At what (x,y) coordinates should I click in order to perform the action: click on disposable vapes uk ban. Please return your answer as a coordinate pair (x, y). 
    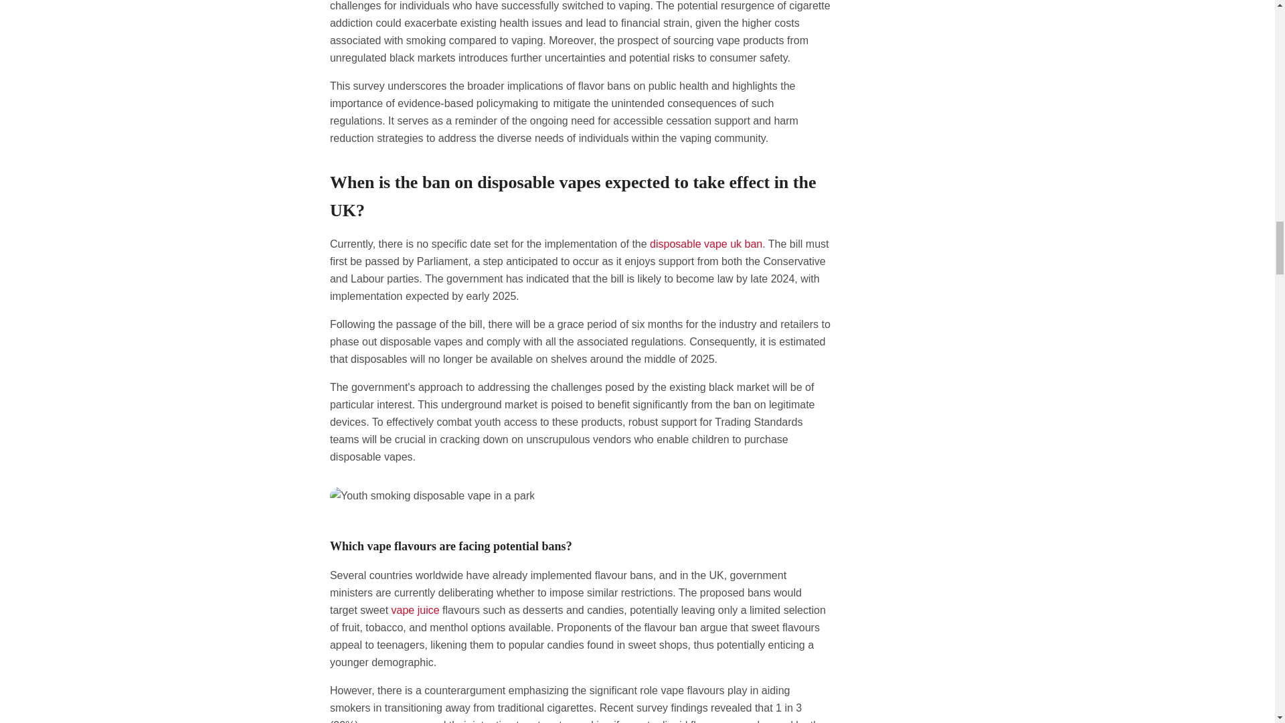
    Looking at the image, I should click on (705, 244).